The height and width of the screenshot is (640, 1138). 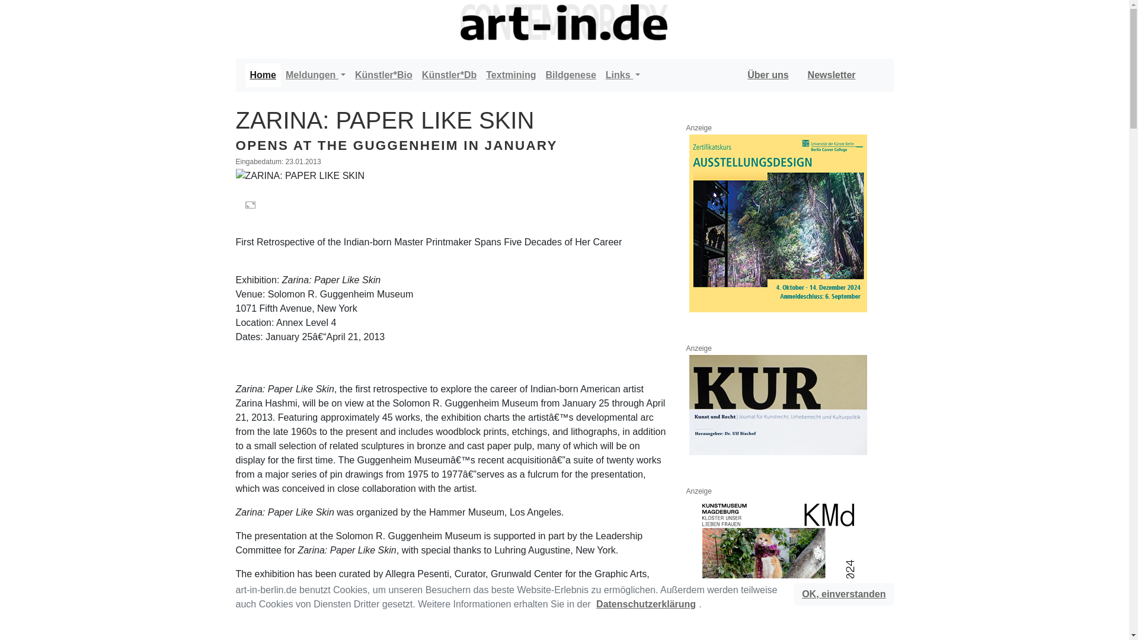 I want to click on Bildgenese, so click(x=570, y=75).